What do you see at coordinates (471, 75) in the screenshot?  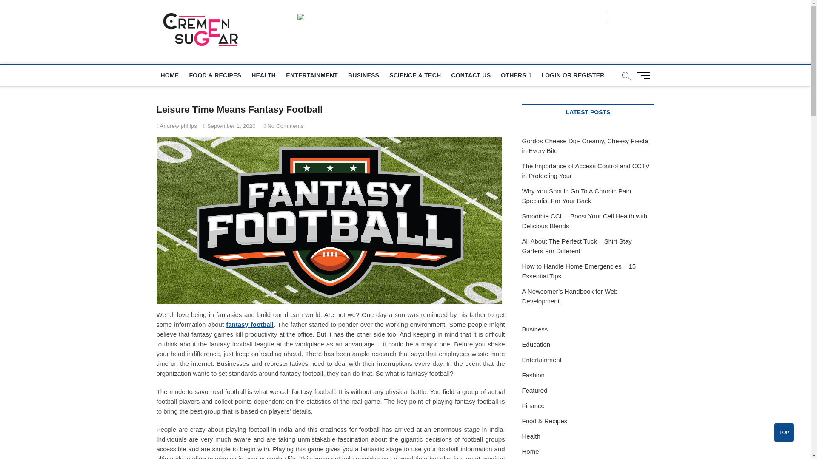 I see `CONTACT US` at bounding box center [471, 75].